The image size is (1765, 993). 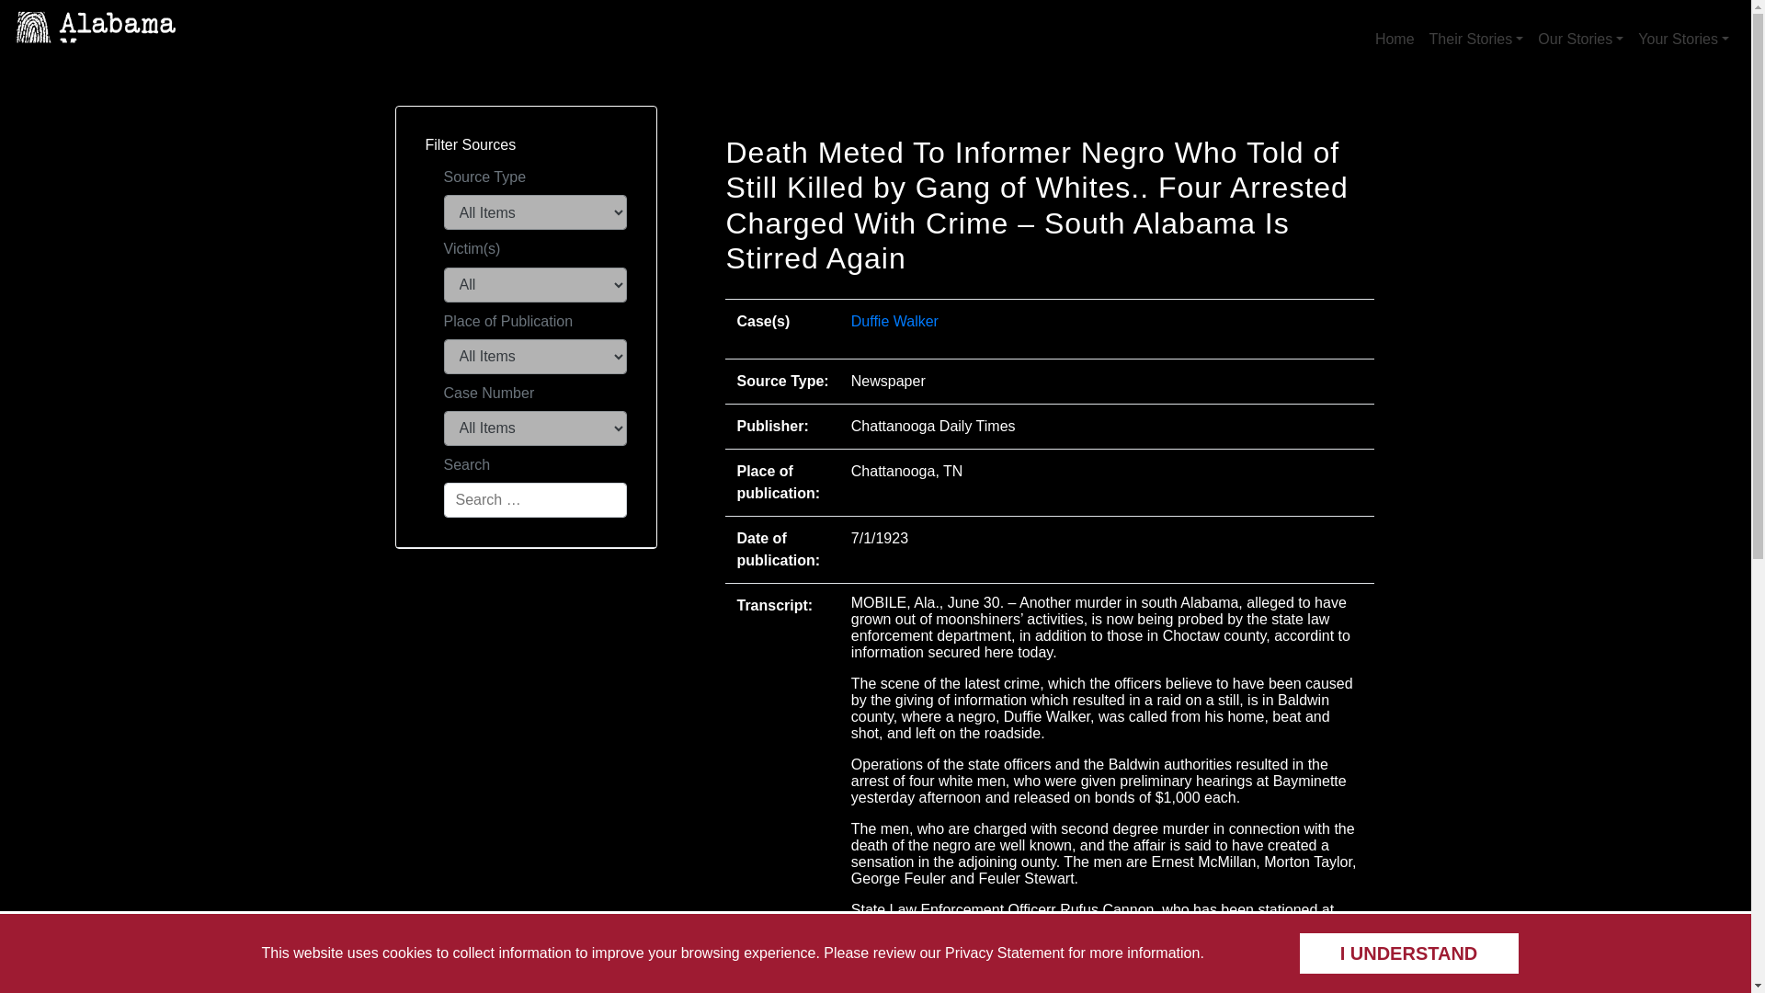 I want to click on I UNDERSTAND, so click(x=1407, y=953).